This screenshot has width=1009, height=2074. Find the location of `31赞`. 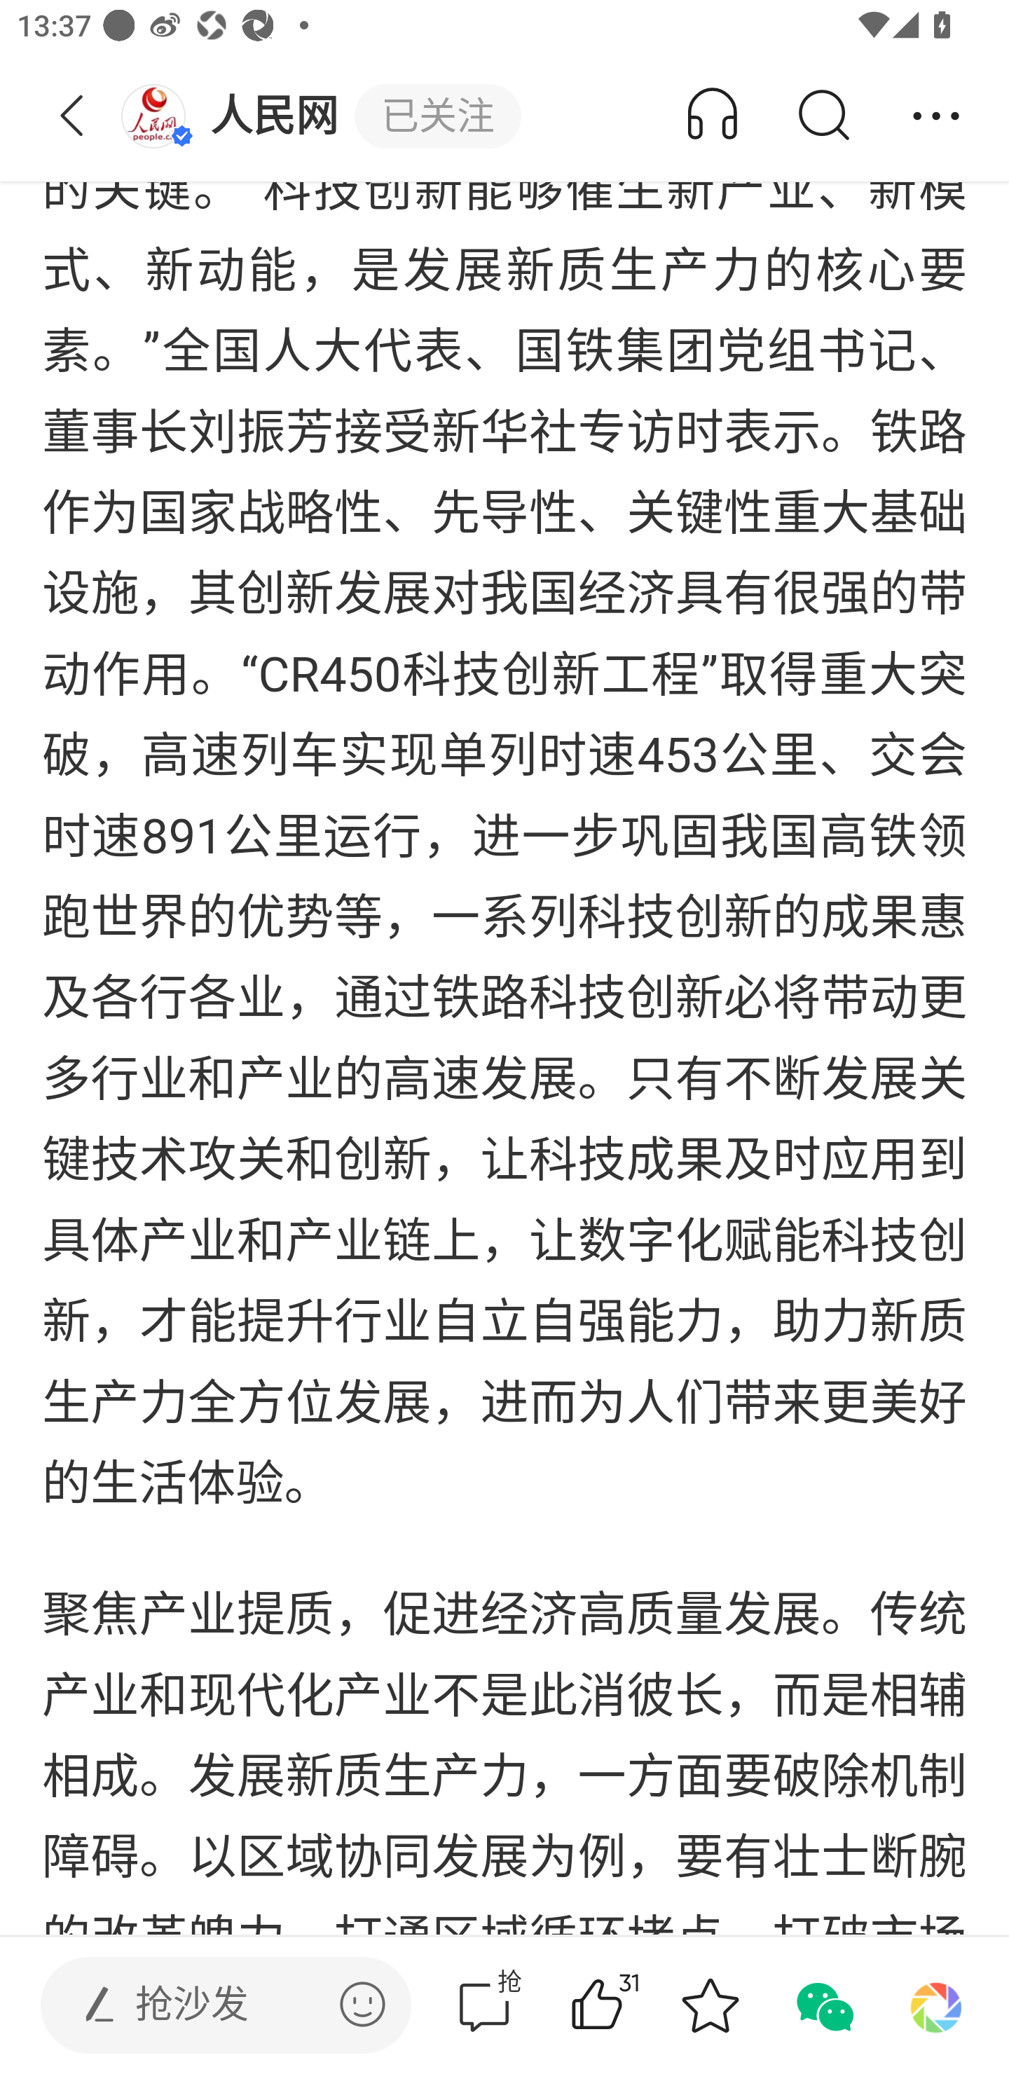

31赞 is located at coordinates (631, 2005).